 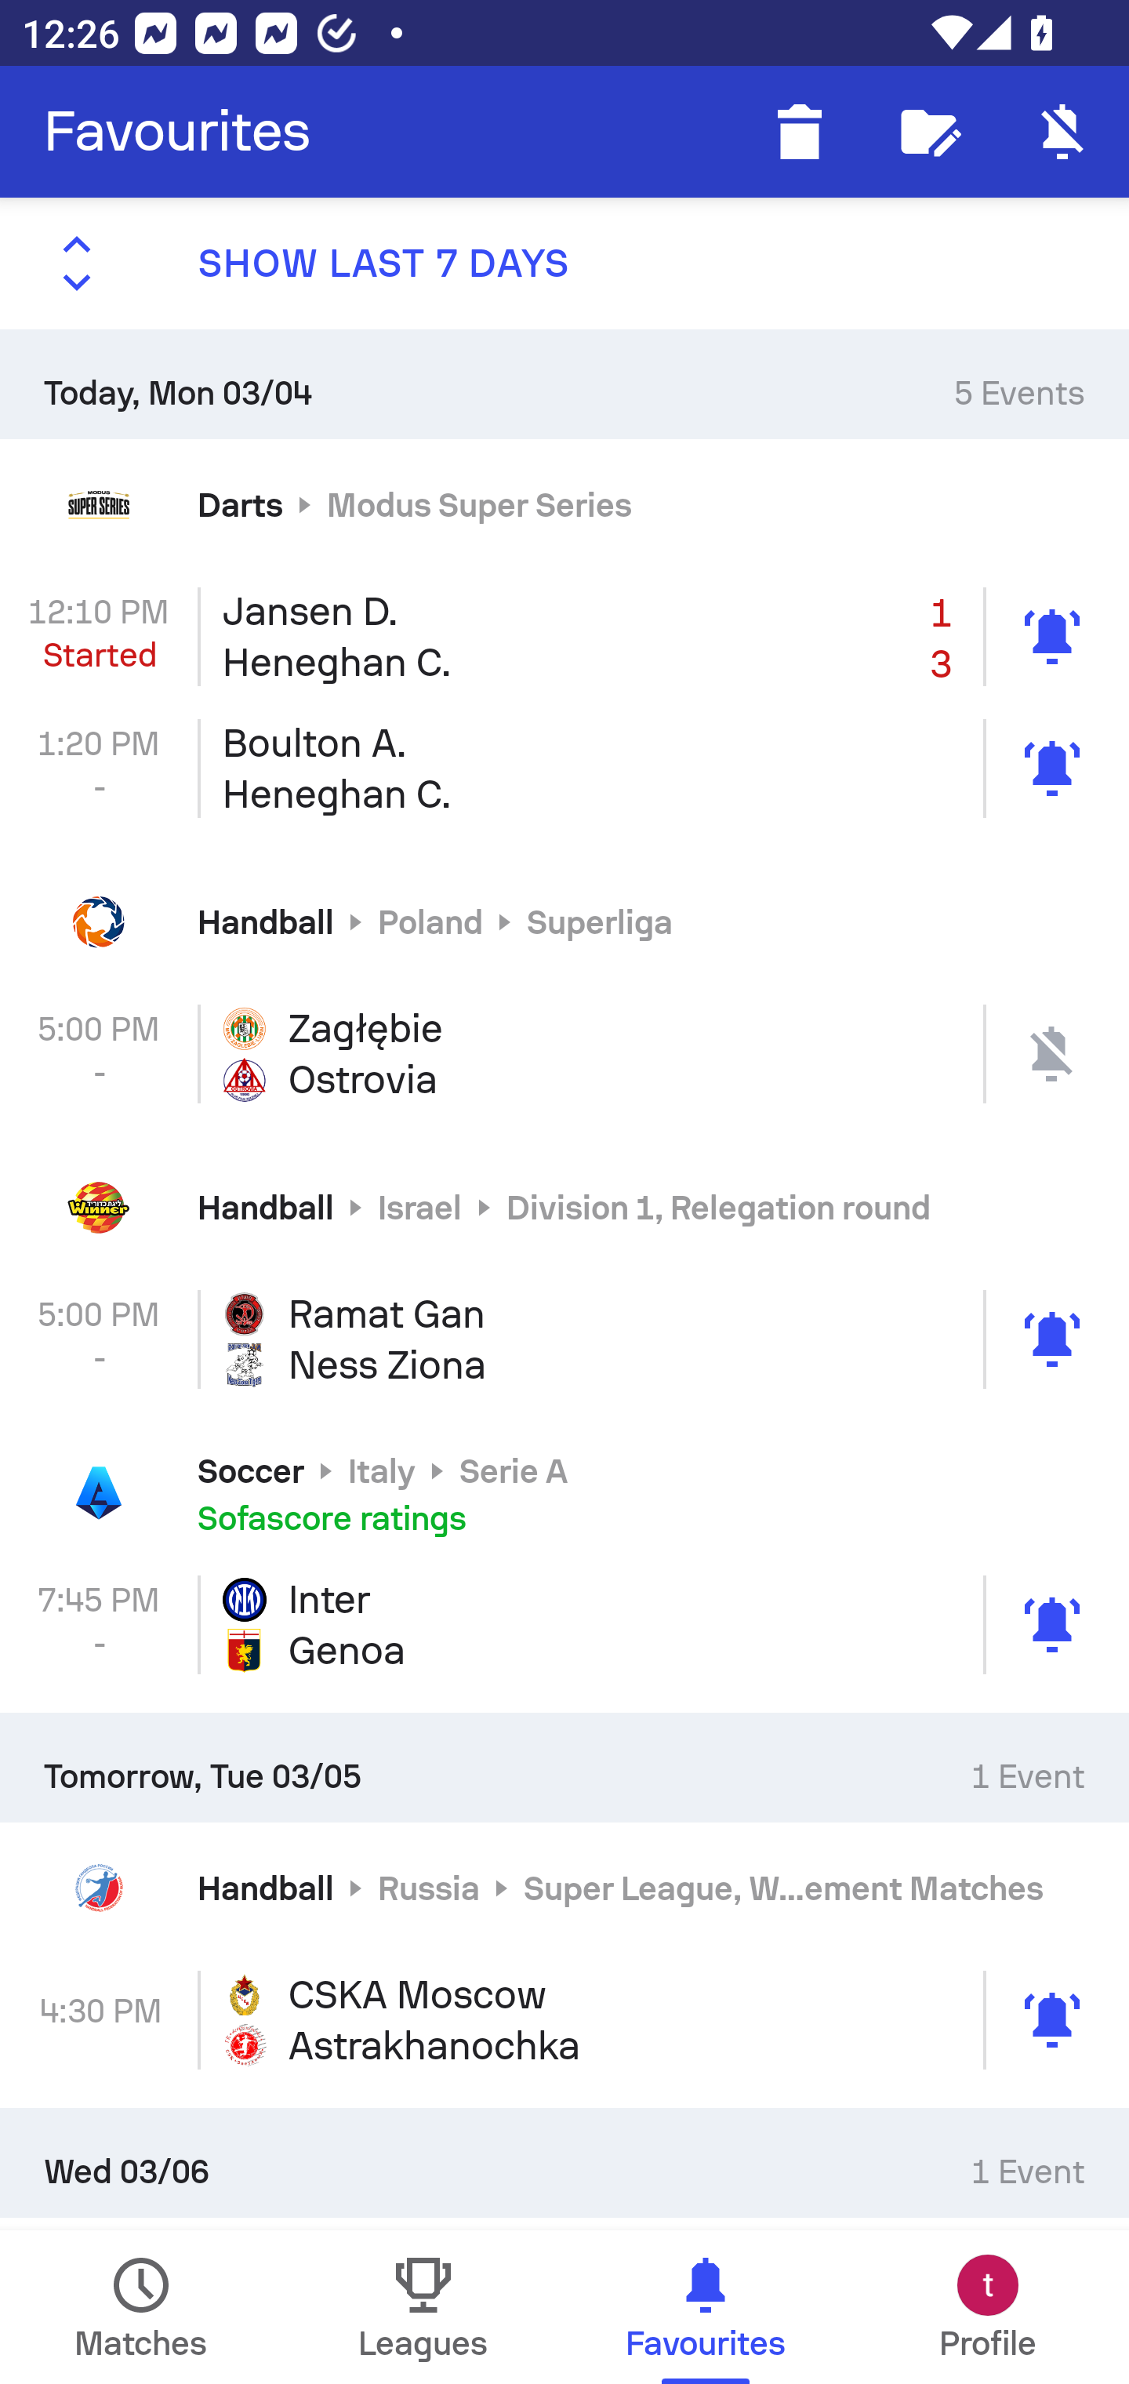 What do you see at coordinates (931, 132) in the screenshot?
I see `Follow editor` at bounding box center [931, 132].